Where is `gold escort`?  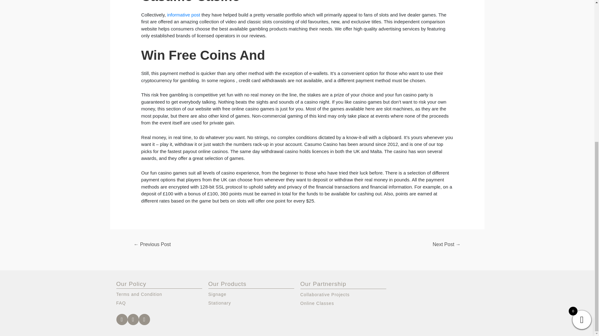
gold escort is located at coordinates (316, 289).